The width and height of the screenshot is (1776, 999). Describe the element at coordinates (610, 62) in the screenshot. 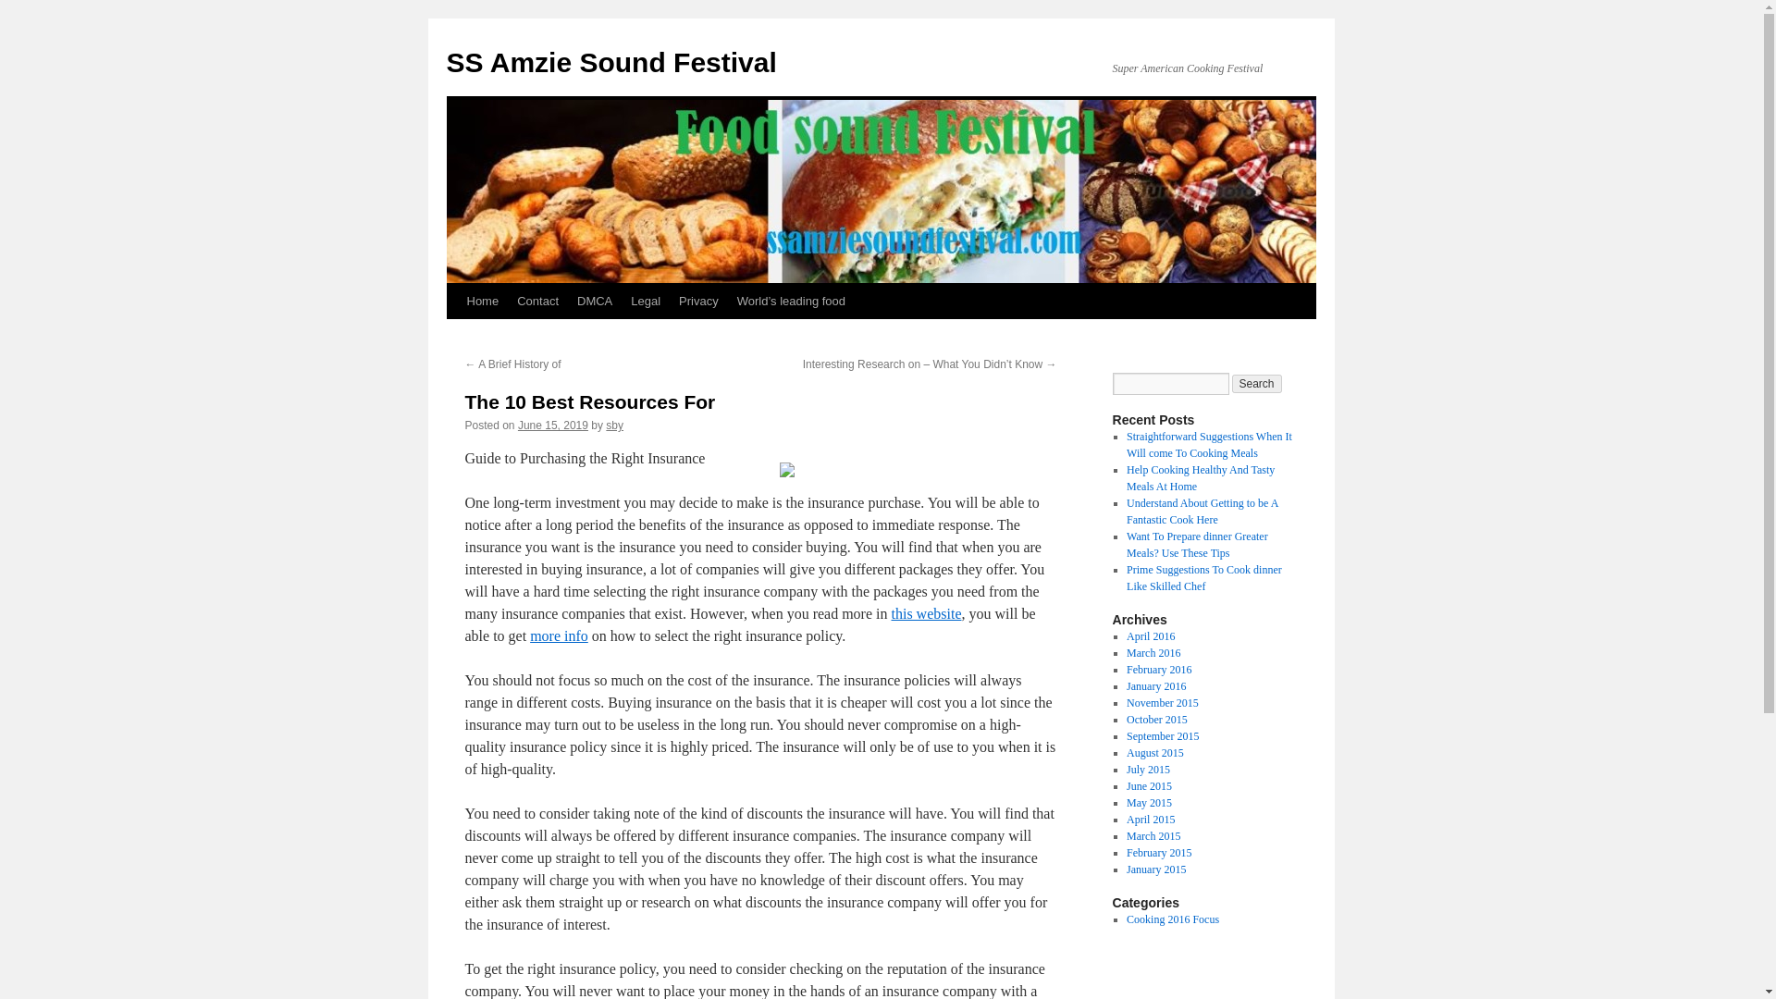

I see `SS Amzie Sound Festival` at that location.